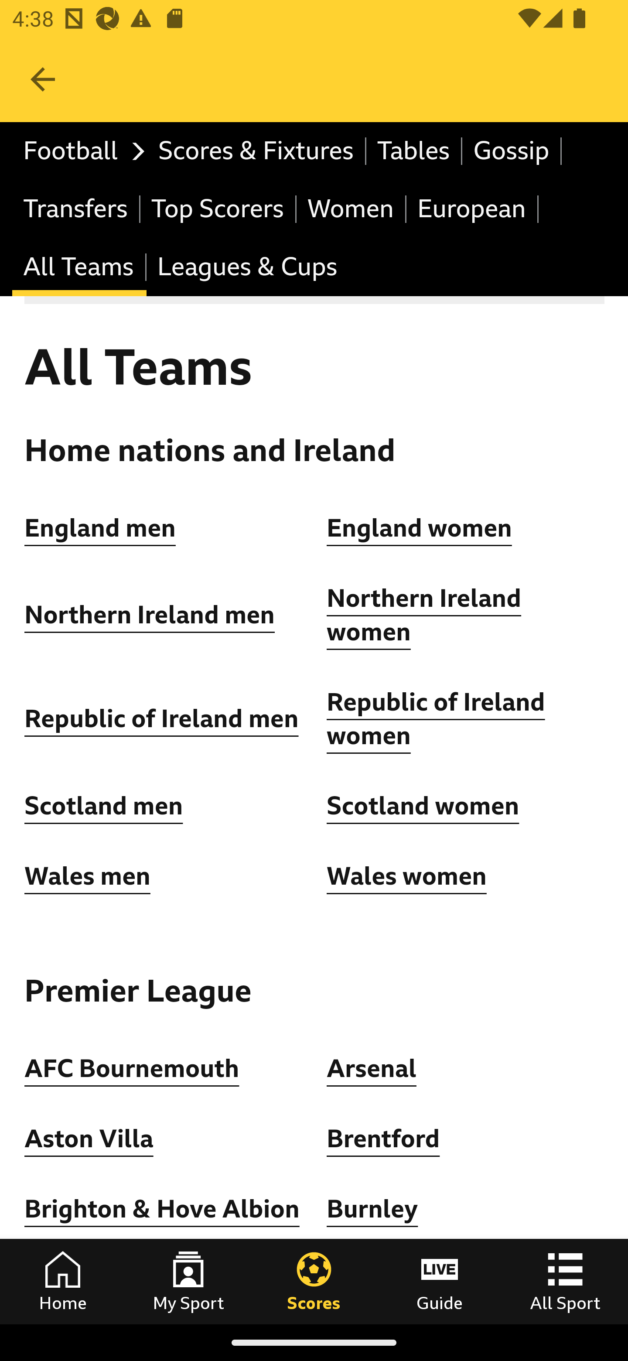 This screenshot has width=628, height=1361. What do you see at coordinates (77, 209) in the screenshot?
I see `Transfers` at bounding box center [77, 209].